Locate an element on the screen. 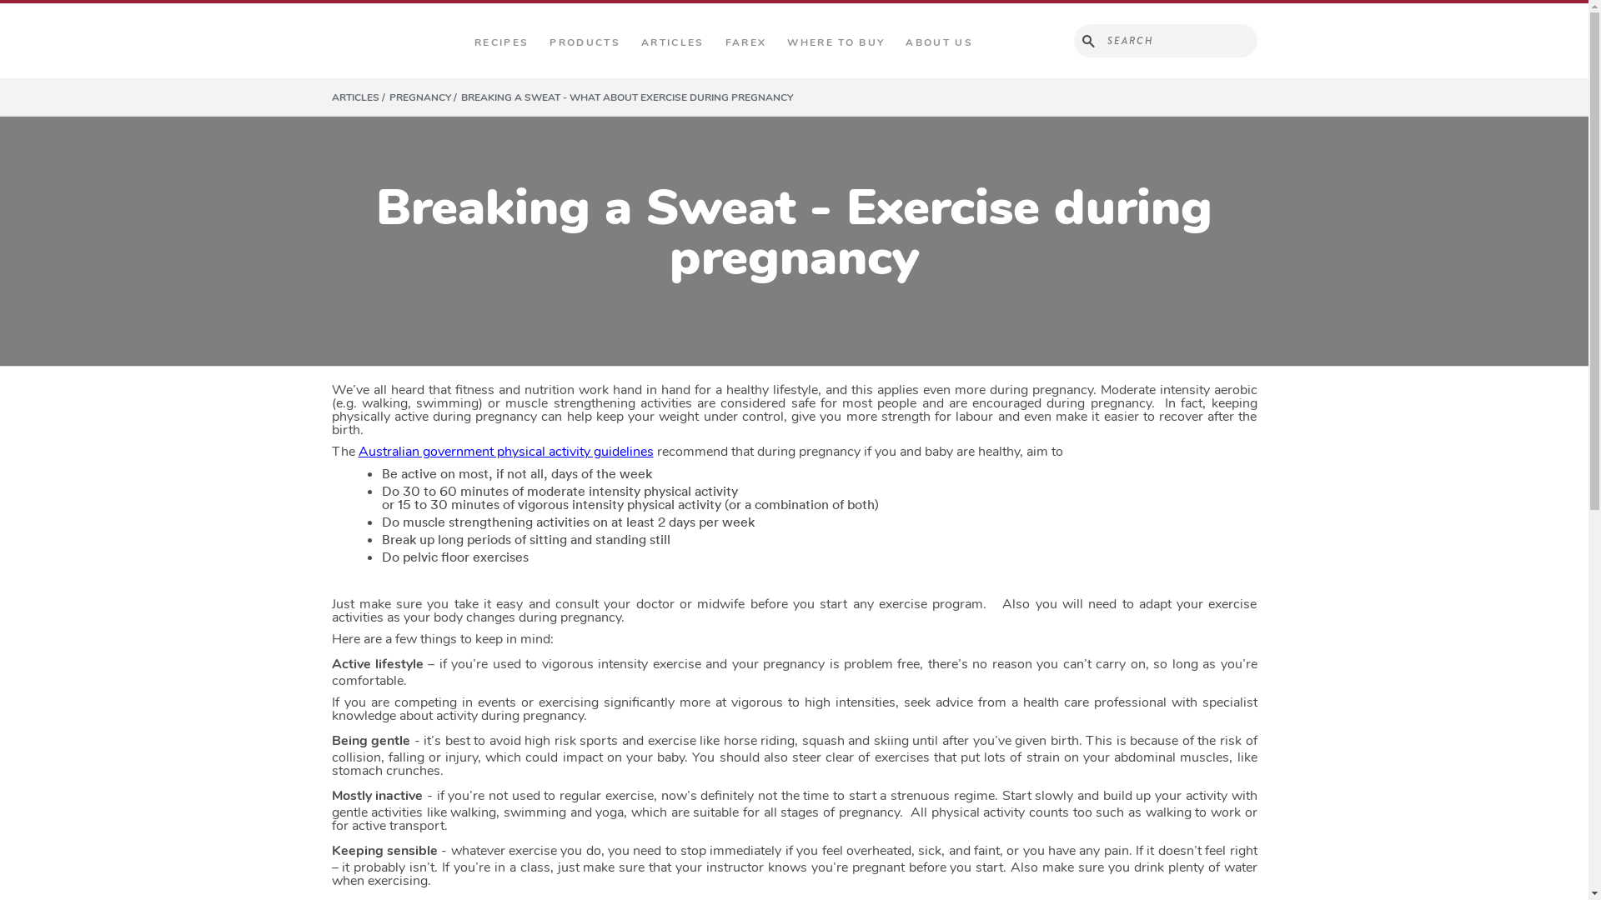 Image resolution: width=1601 pixels, height=900 pixels. PREGNANCY is located at coordinates (424, 97).